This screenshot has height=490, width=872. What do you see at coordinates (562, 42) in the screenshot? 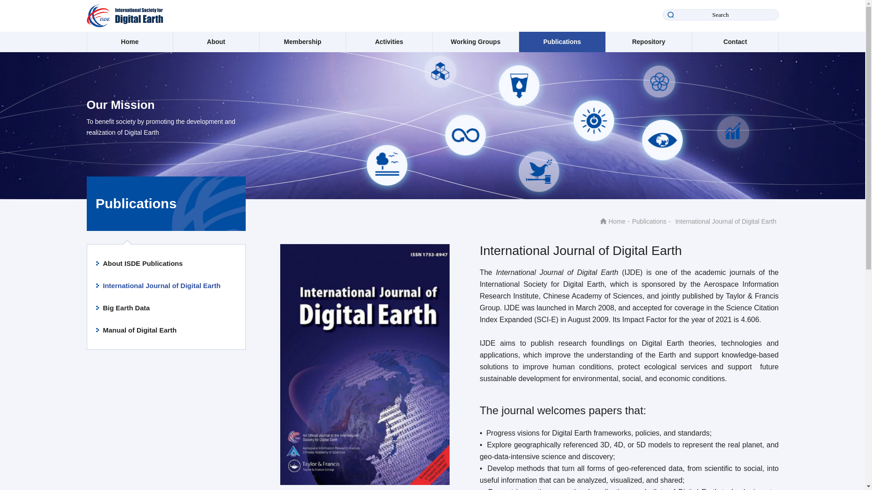
I see `Publications` at bounding box center [562, 42].